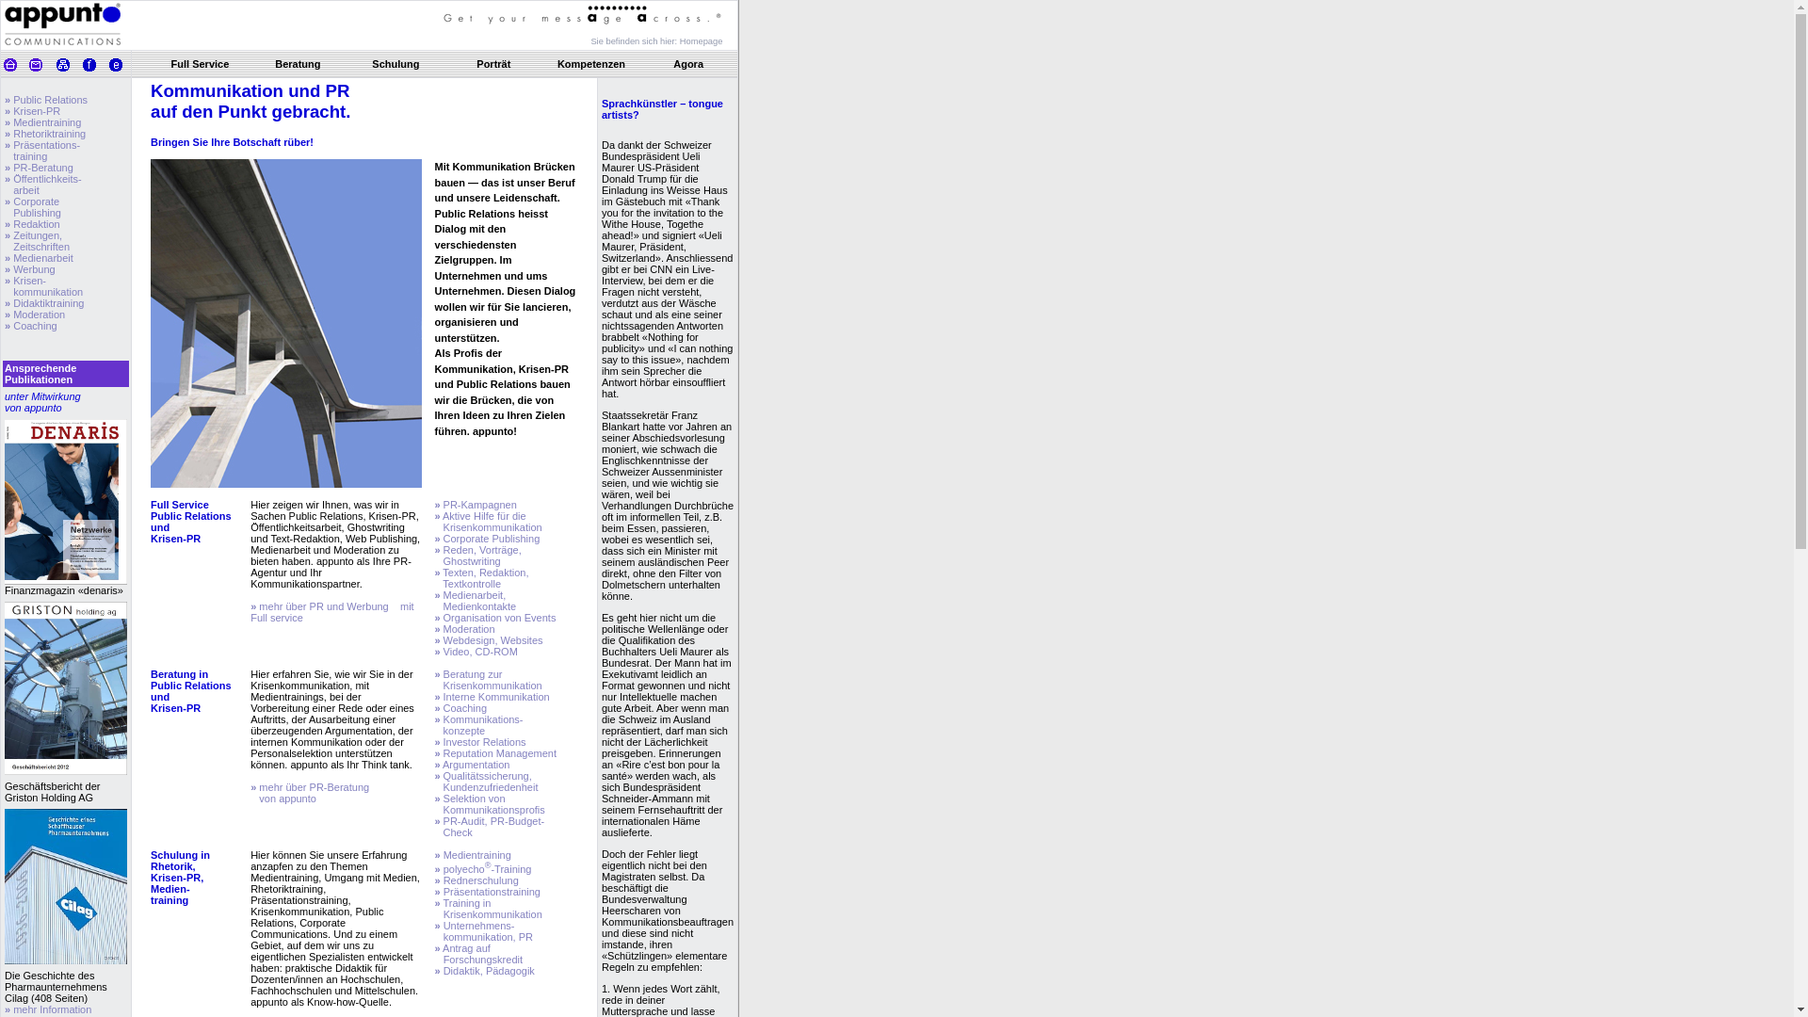 The height and width of the screenshot is (1017, 1808). Describe the element at coordinates (33, 207) in the screenshot. I see ` Corporate
   Publishing` at that location.